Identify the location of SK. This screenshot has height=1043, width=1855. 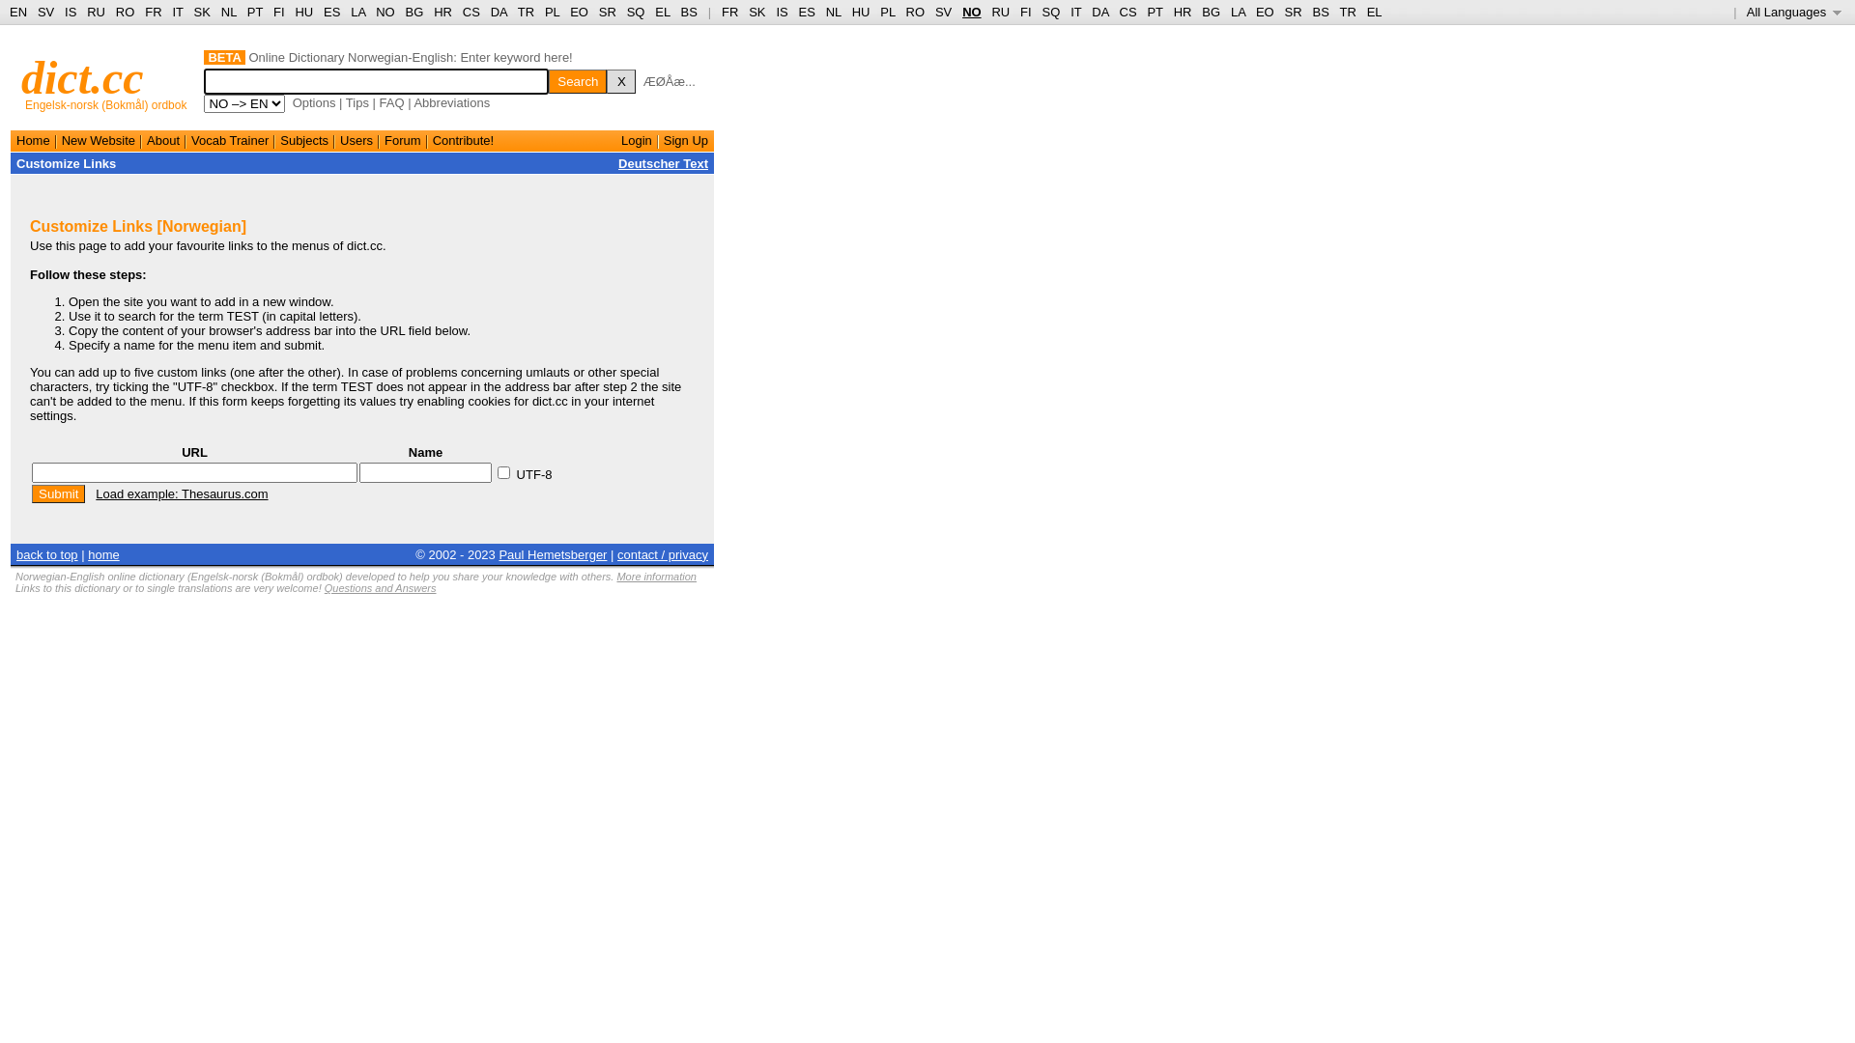
(757, 12).